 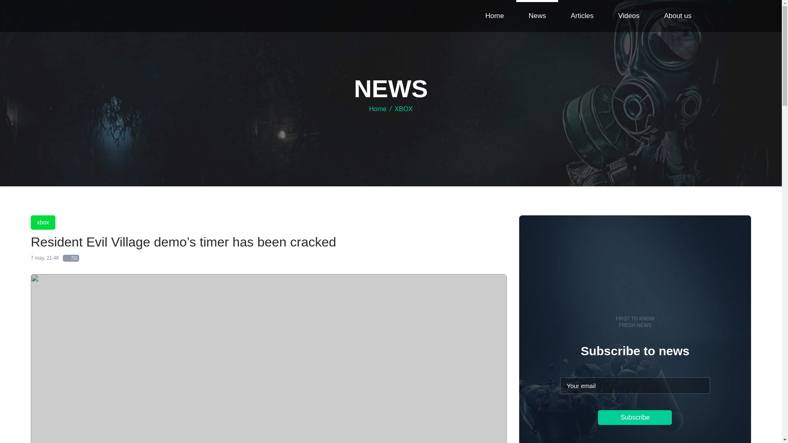 What do you see at coordinates (378, 109) in the screenshot?
I see `Home` at bounding box center [378, 109].